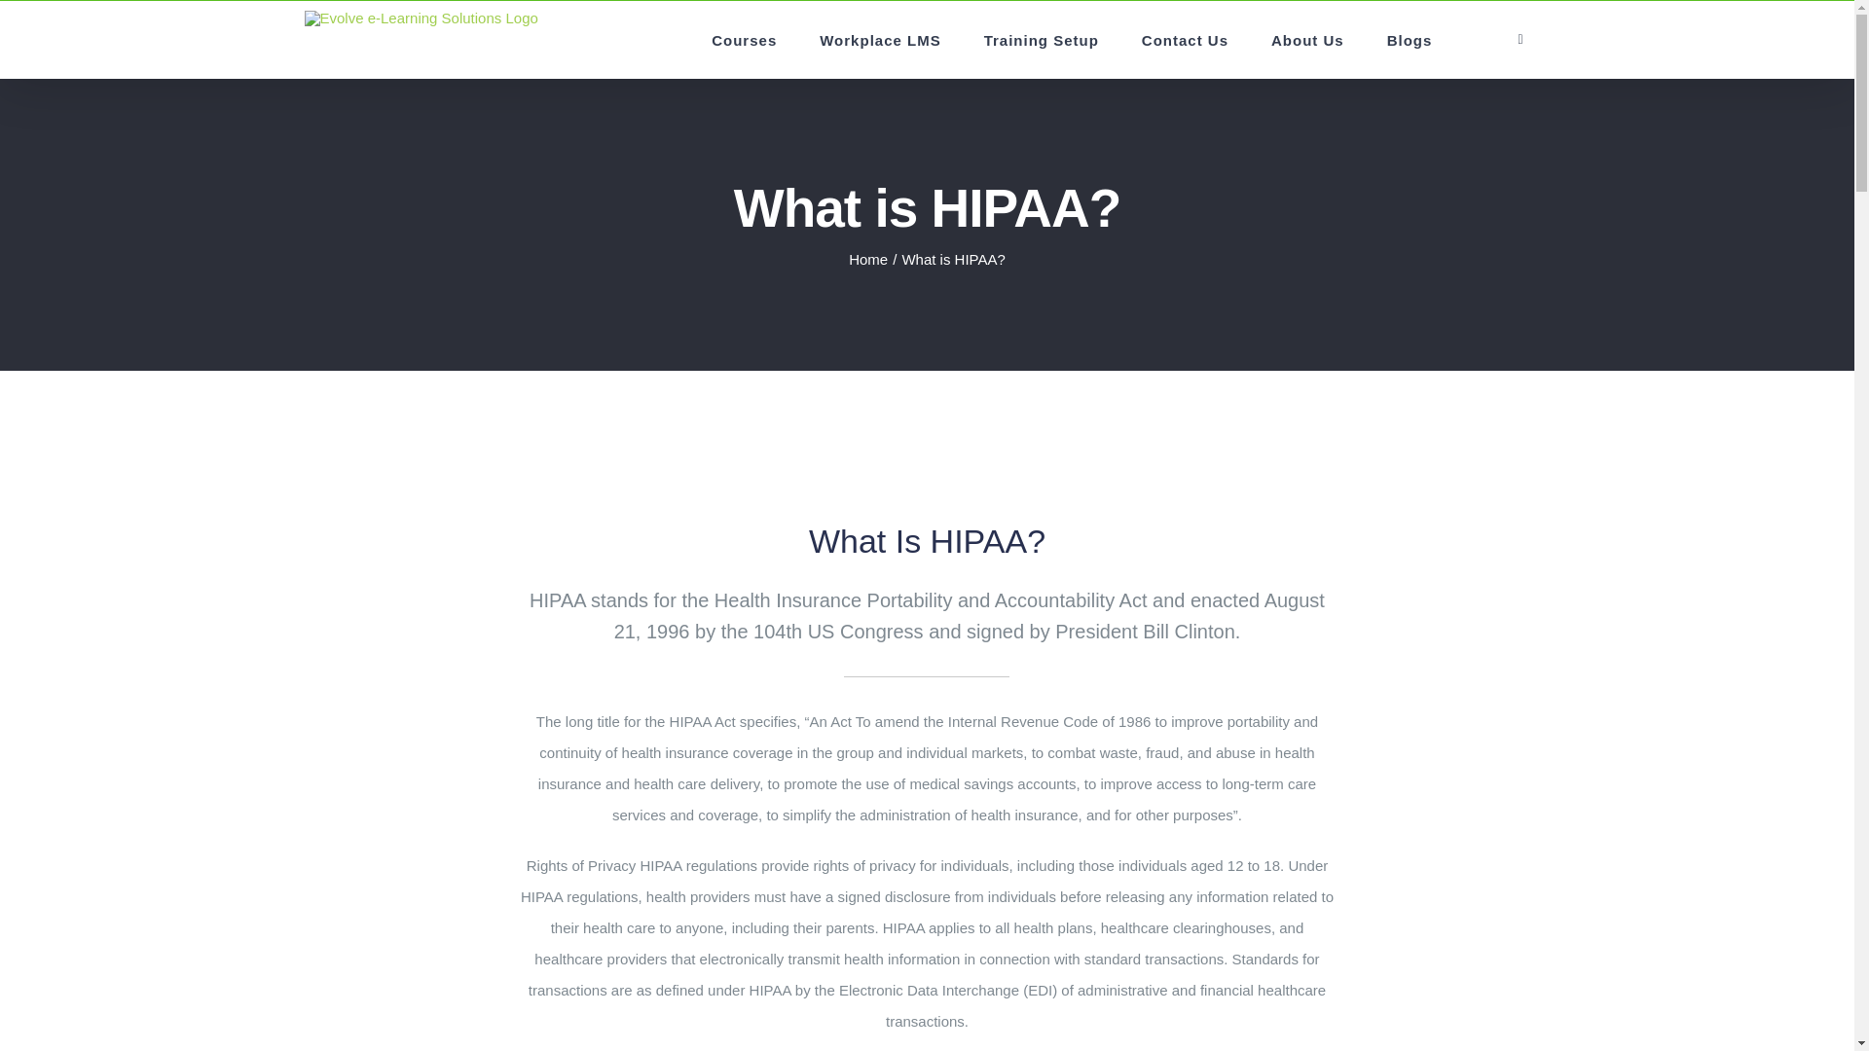 This screenshot has width=1869, height=1051. What do you see at coordinates (880, 40) in the screenshot?
I see `Workplace LMS` at bounding box center [880, 40].